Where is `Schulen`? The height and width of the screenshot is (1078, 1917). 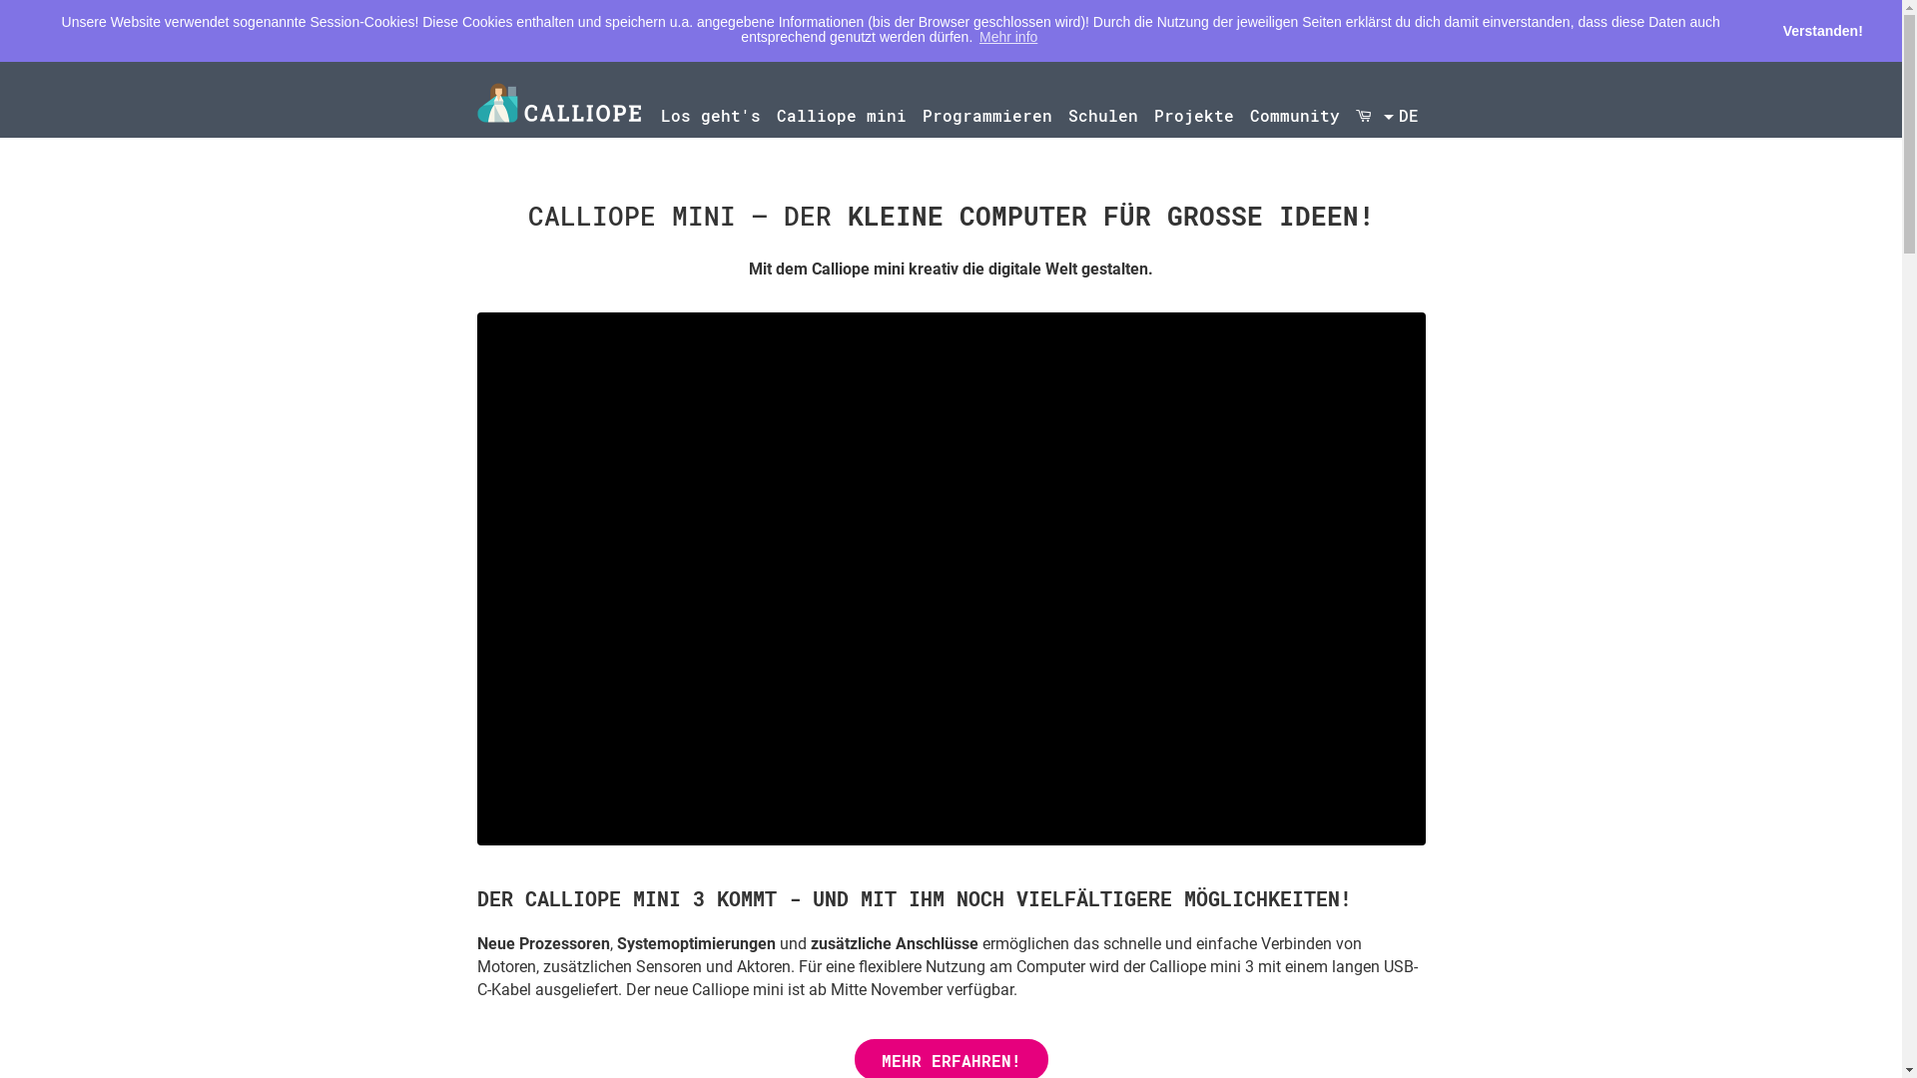
Schulen is located at coordinates (1103, 116).